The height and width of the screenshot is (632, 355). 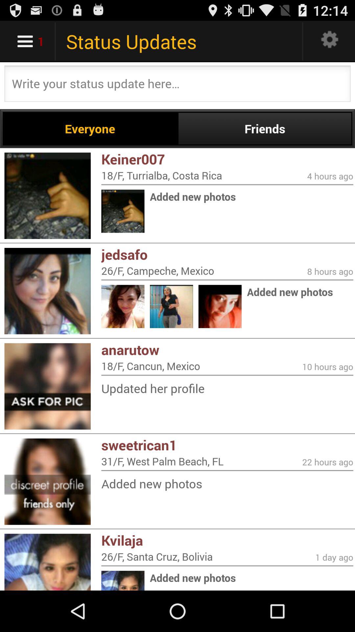 I want to click on select updated her profile item, so click(x=227, y=388).